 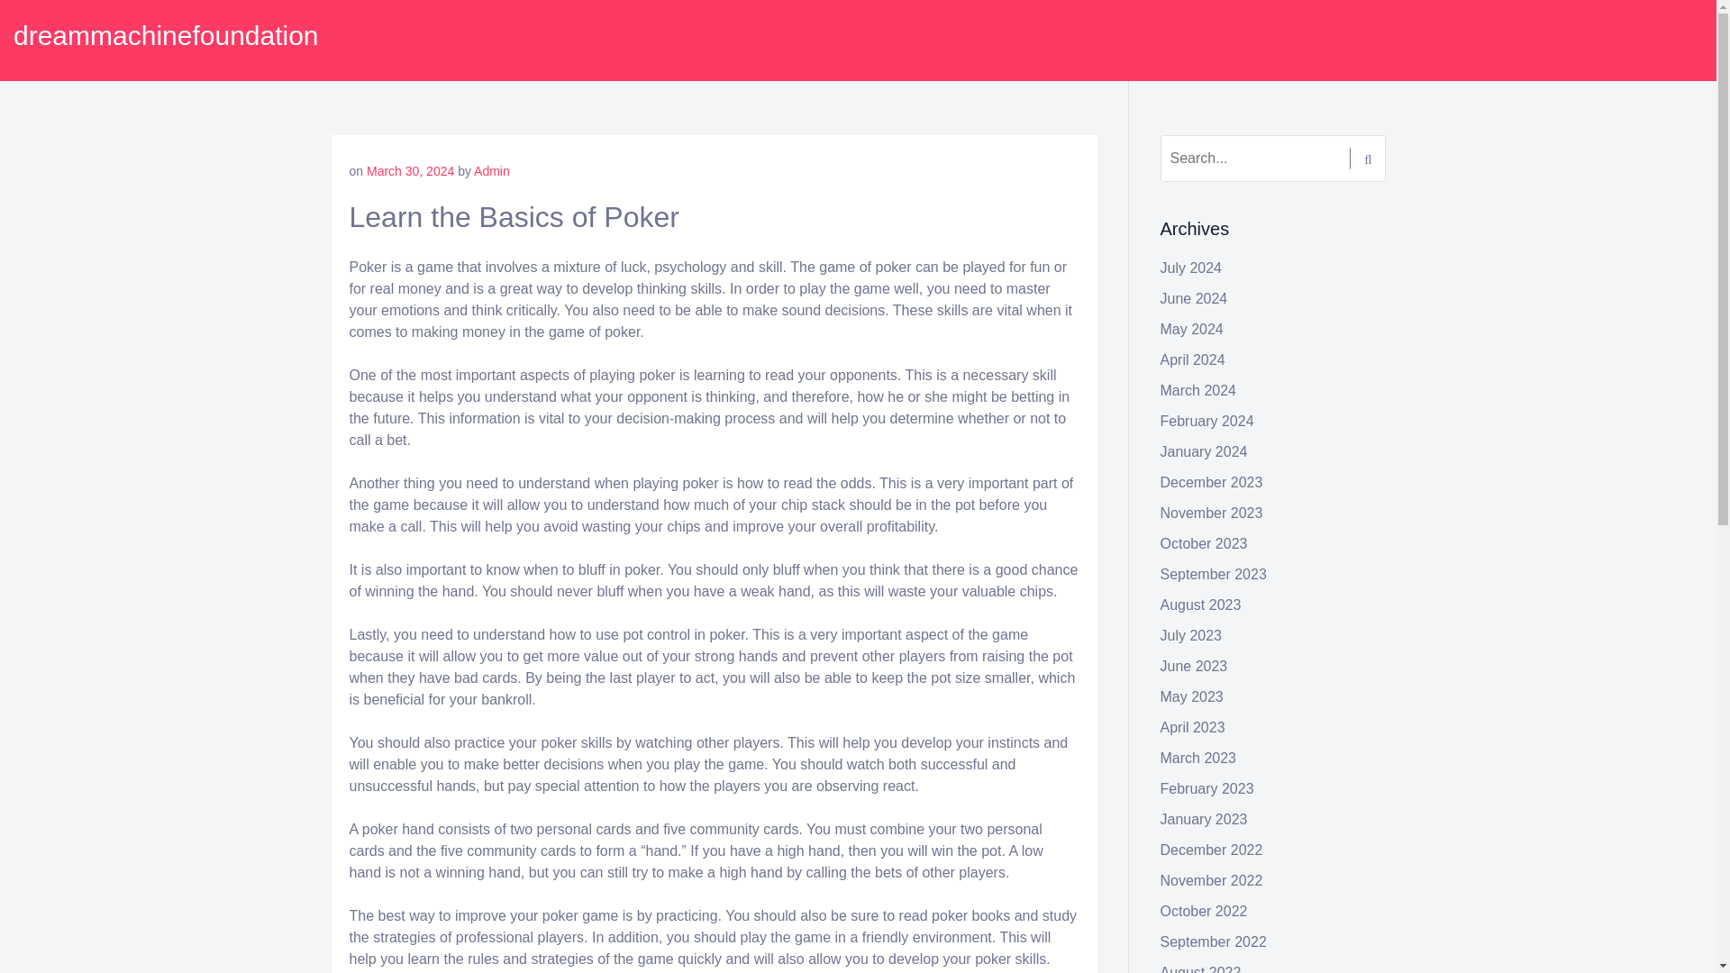 I want to click on July 2024, so click(x=1191, y=268).